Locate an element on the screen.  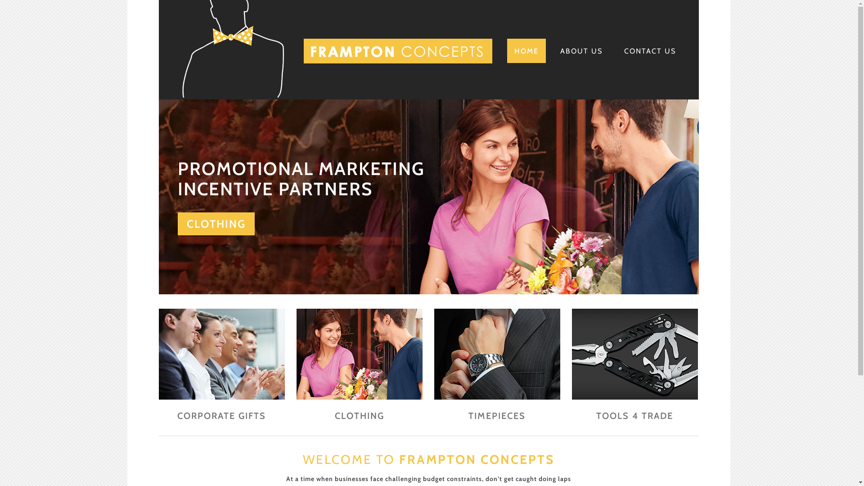
CONTACT US is located at coordinates (650, 51).